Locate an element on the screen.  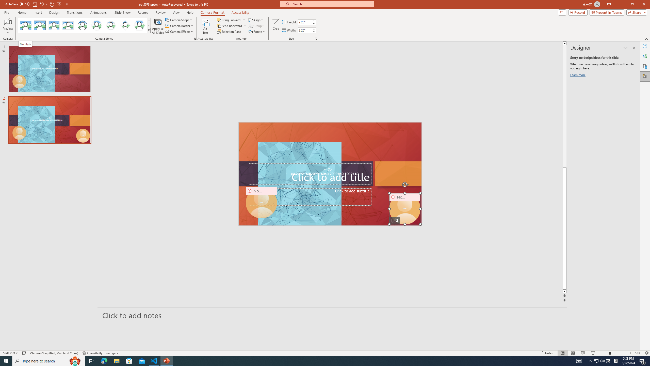
Reading View is located at coordinates (583, 353).